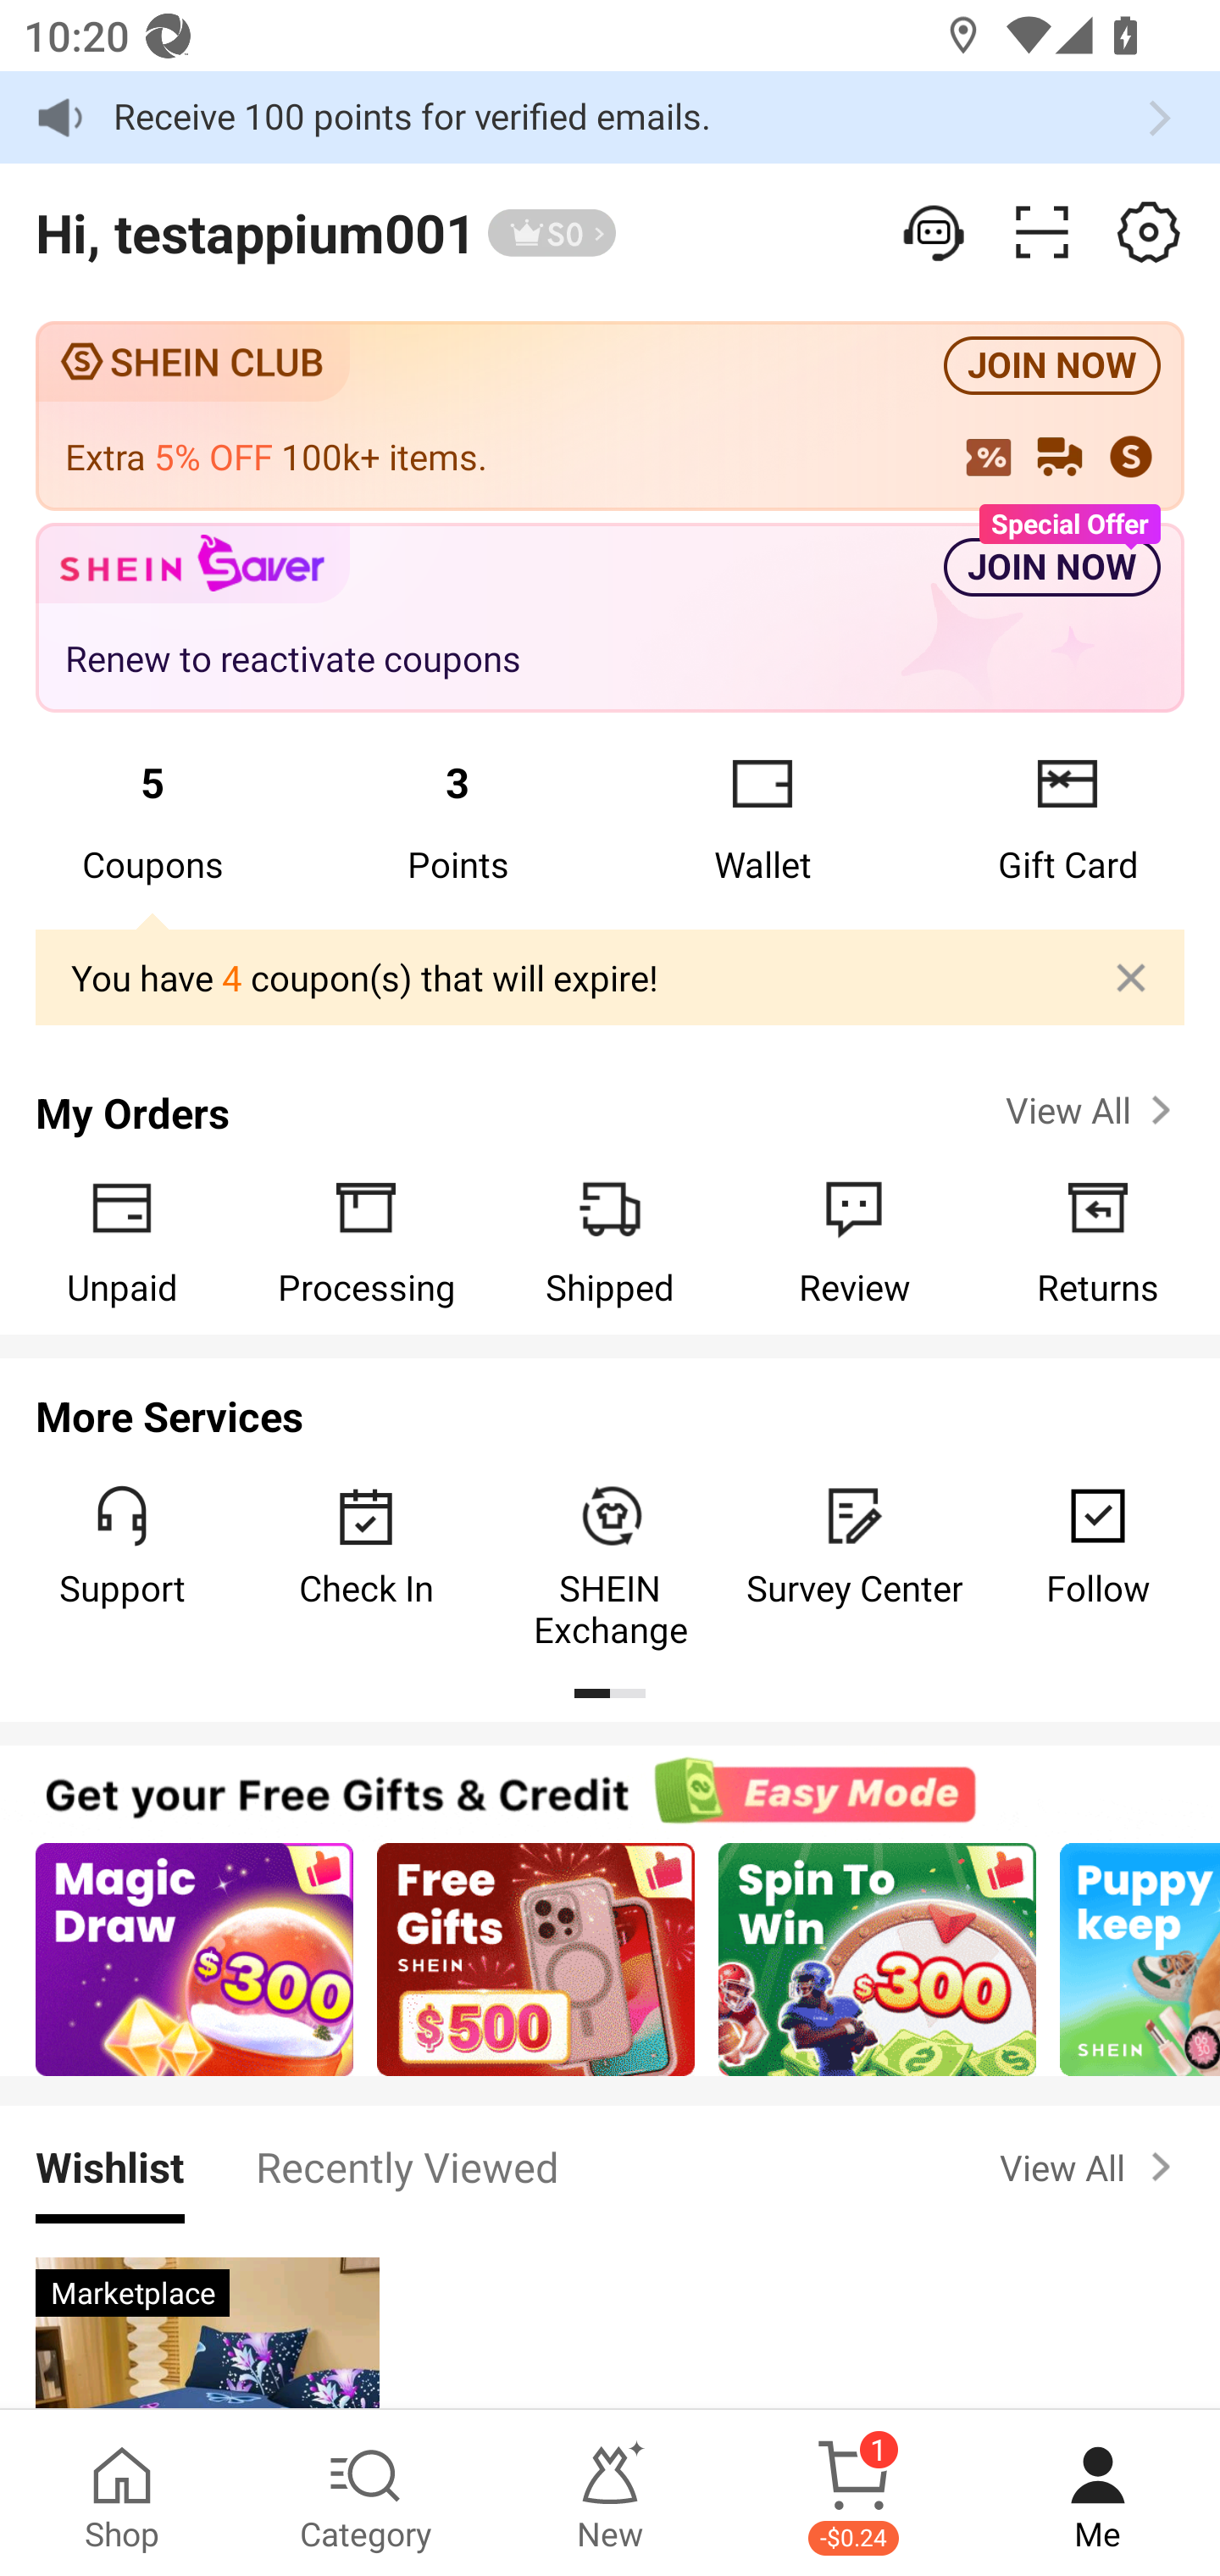 This screenshot has height=2576, width=1220. Describe the element at coordinates (854, 2493) in the screenshot. I see `Cart 1 -$0.24` at that location.